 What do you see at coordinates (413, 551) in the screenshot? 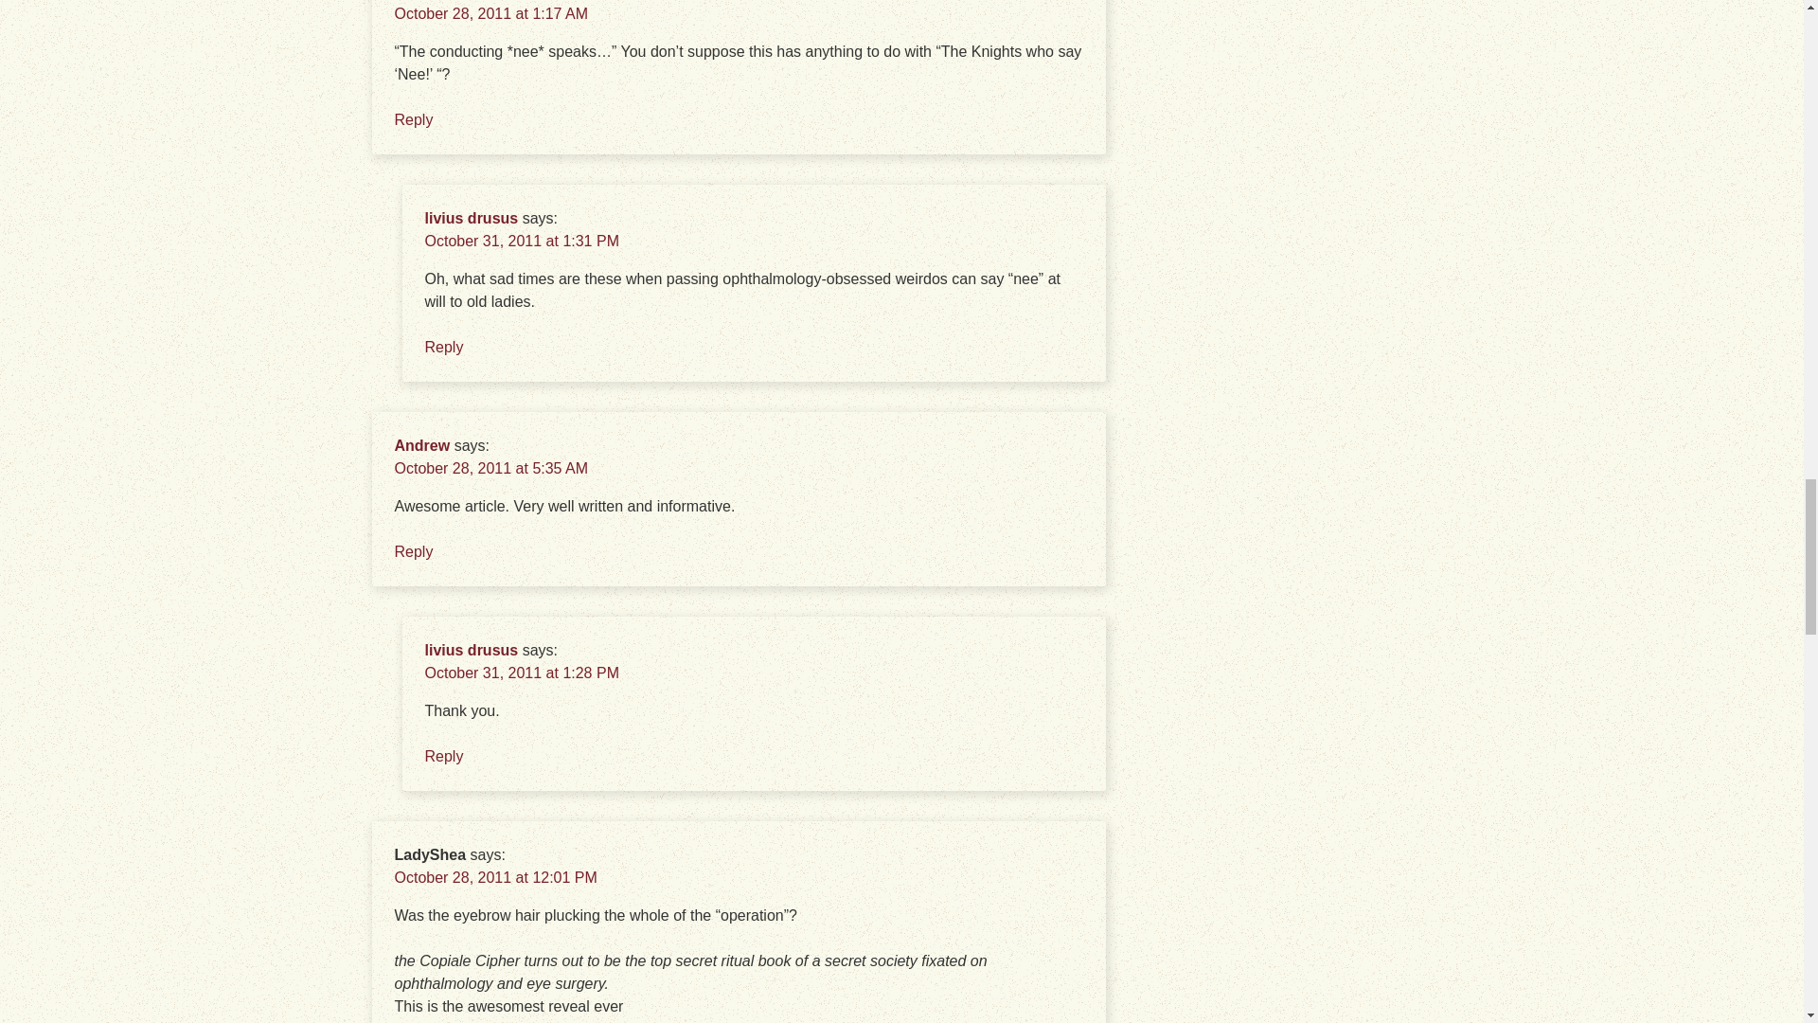
I see `Reply` at bounding box center [413, 551].